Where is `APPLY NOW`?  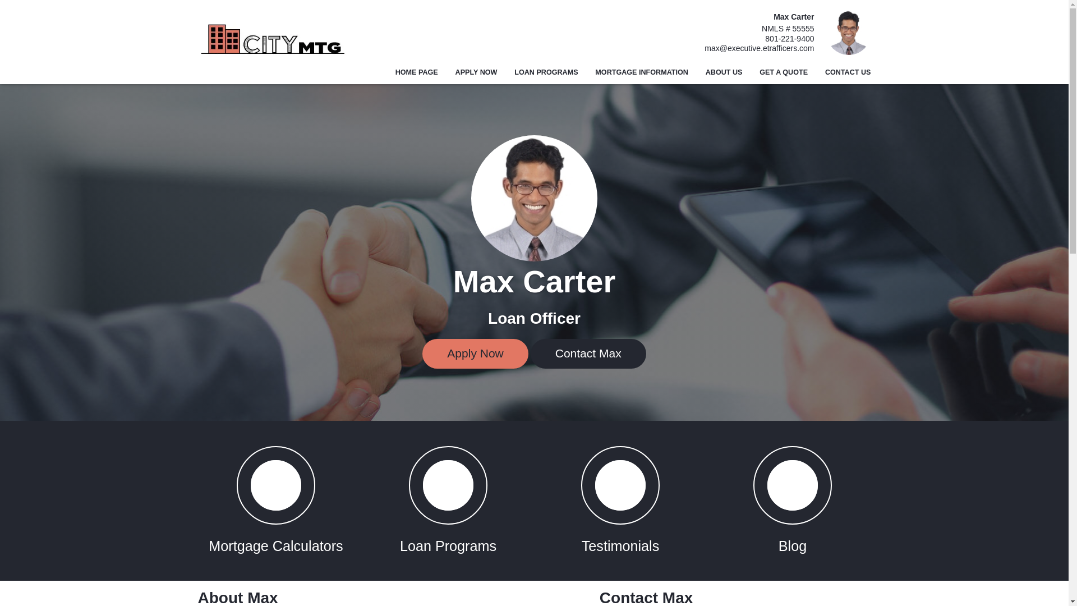
APPLY NOW is located at coordinates (476, 73).